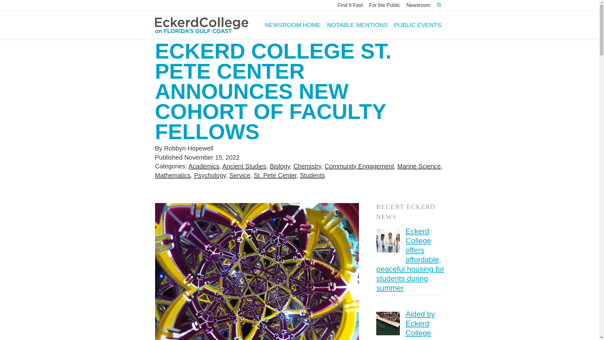 This screenshot has height=340, width=604. What do you see at coordinates (419, 166) in the screenshot?
I see `Marine Science` at bounding box center [419, 166].